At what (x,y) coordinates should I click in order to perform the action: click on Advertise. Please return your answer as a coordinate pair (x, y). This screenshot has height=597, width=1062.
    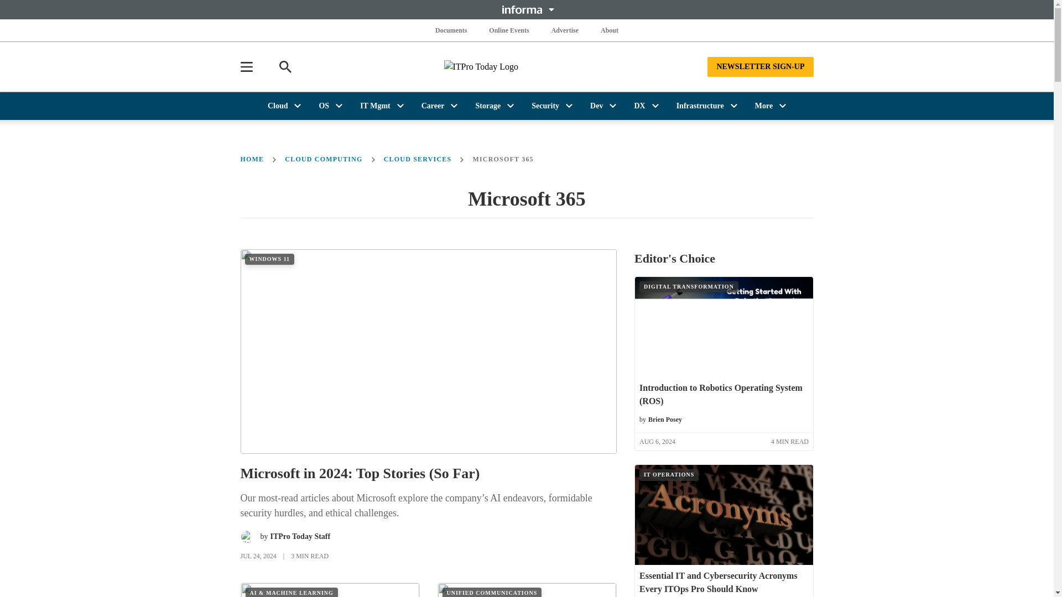
    Looking at the image, I should click on (565, 30).